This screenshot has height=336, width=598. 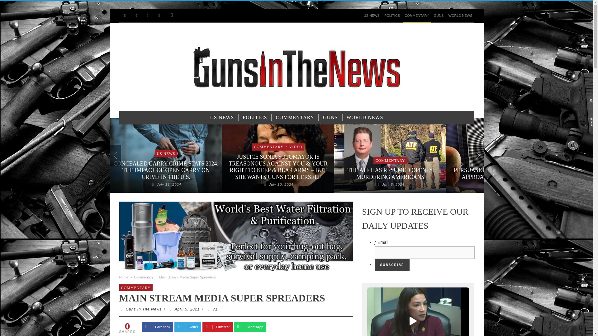 I want to click on COMMENTARY, so click(x=295, y=118).